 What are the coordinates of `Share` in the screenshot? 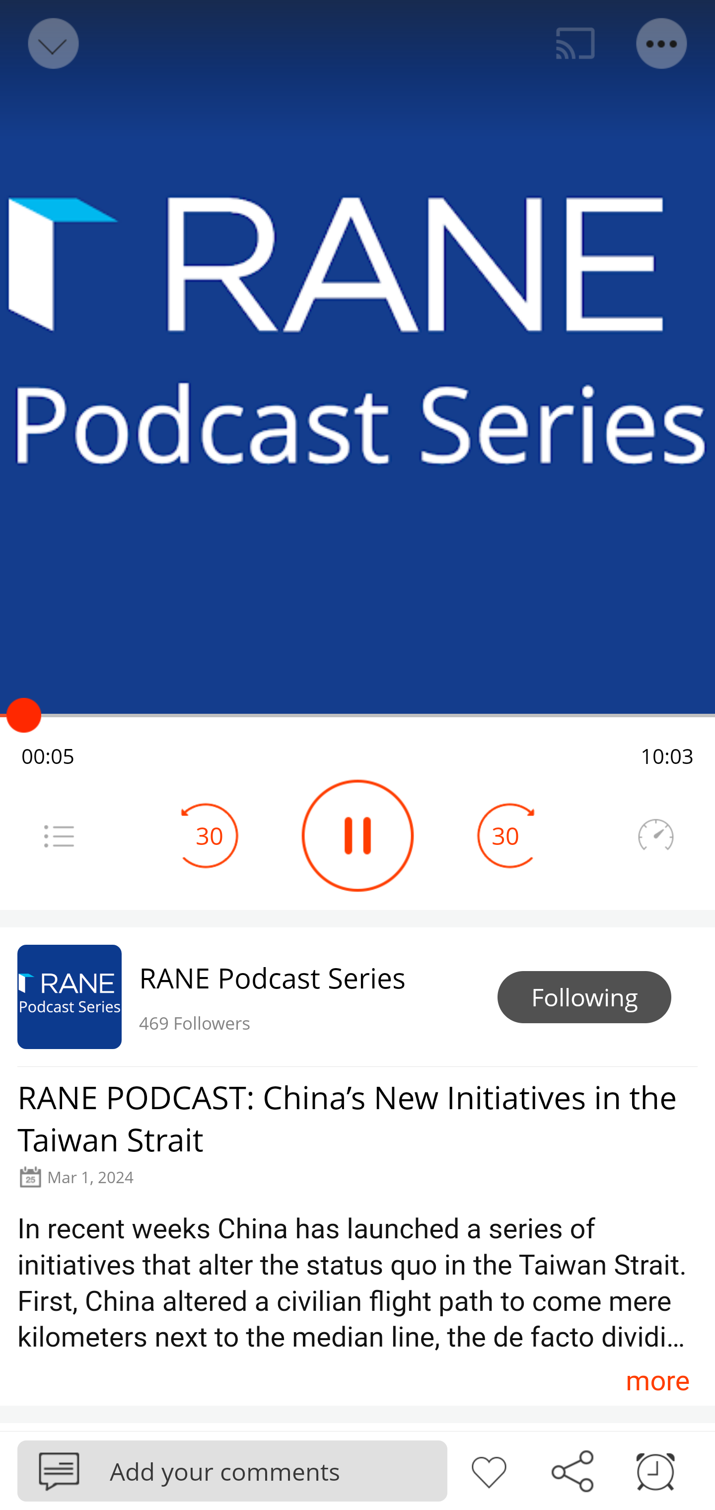 It's located at (572, 1470).